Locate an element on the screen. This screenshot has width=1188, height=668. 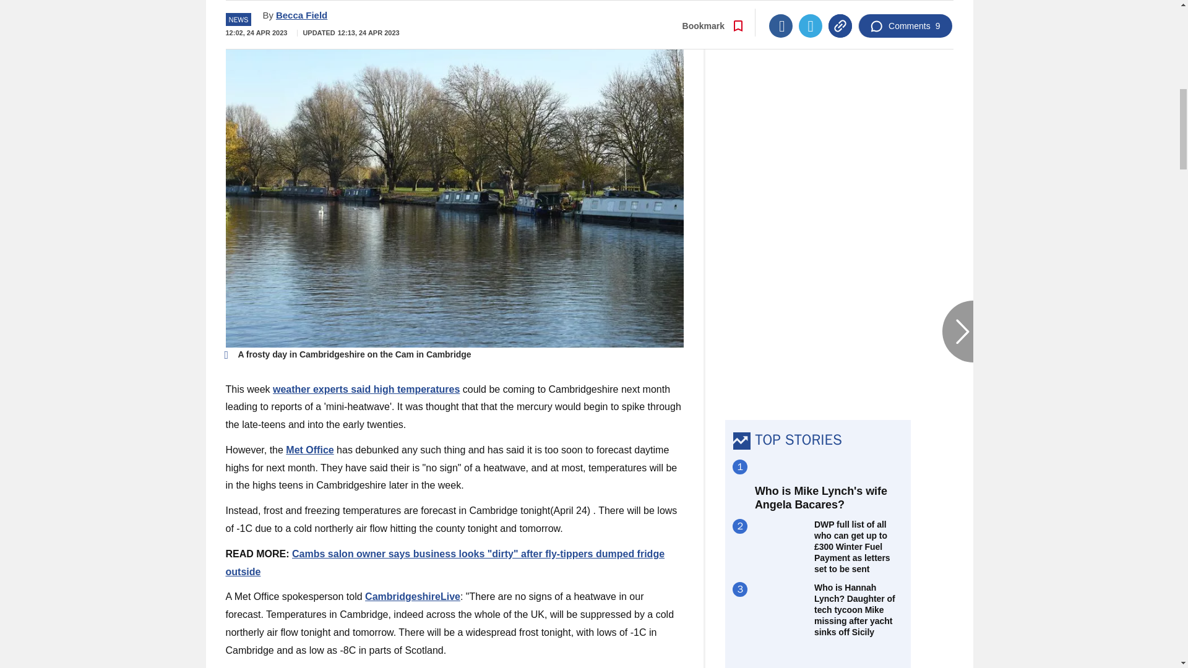
Comments is located at coordinates (905, 9).